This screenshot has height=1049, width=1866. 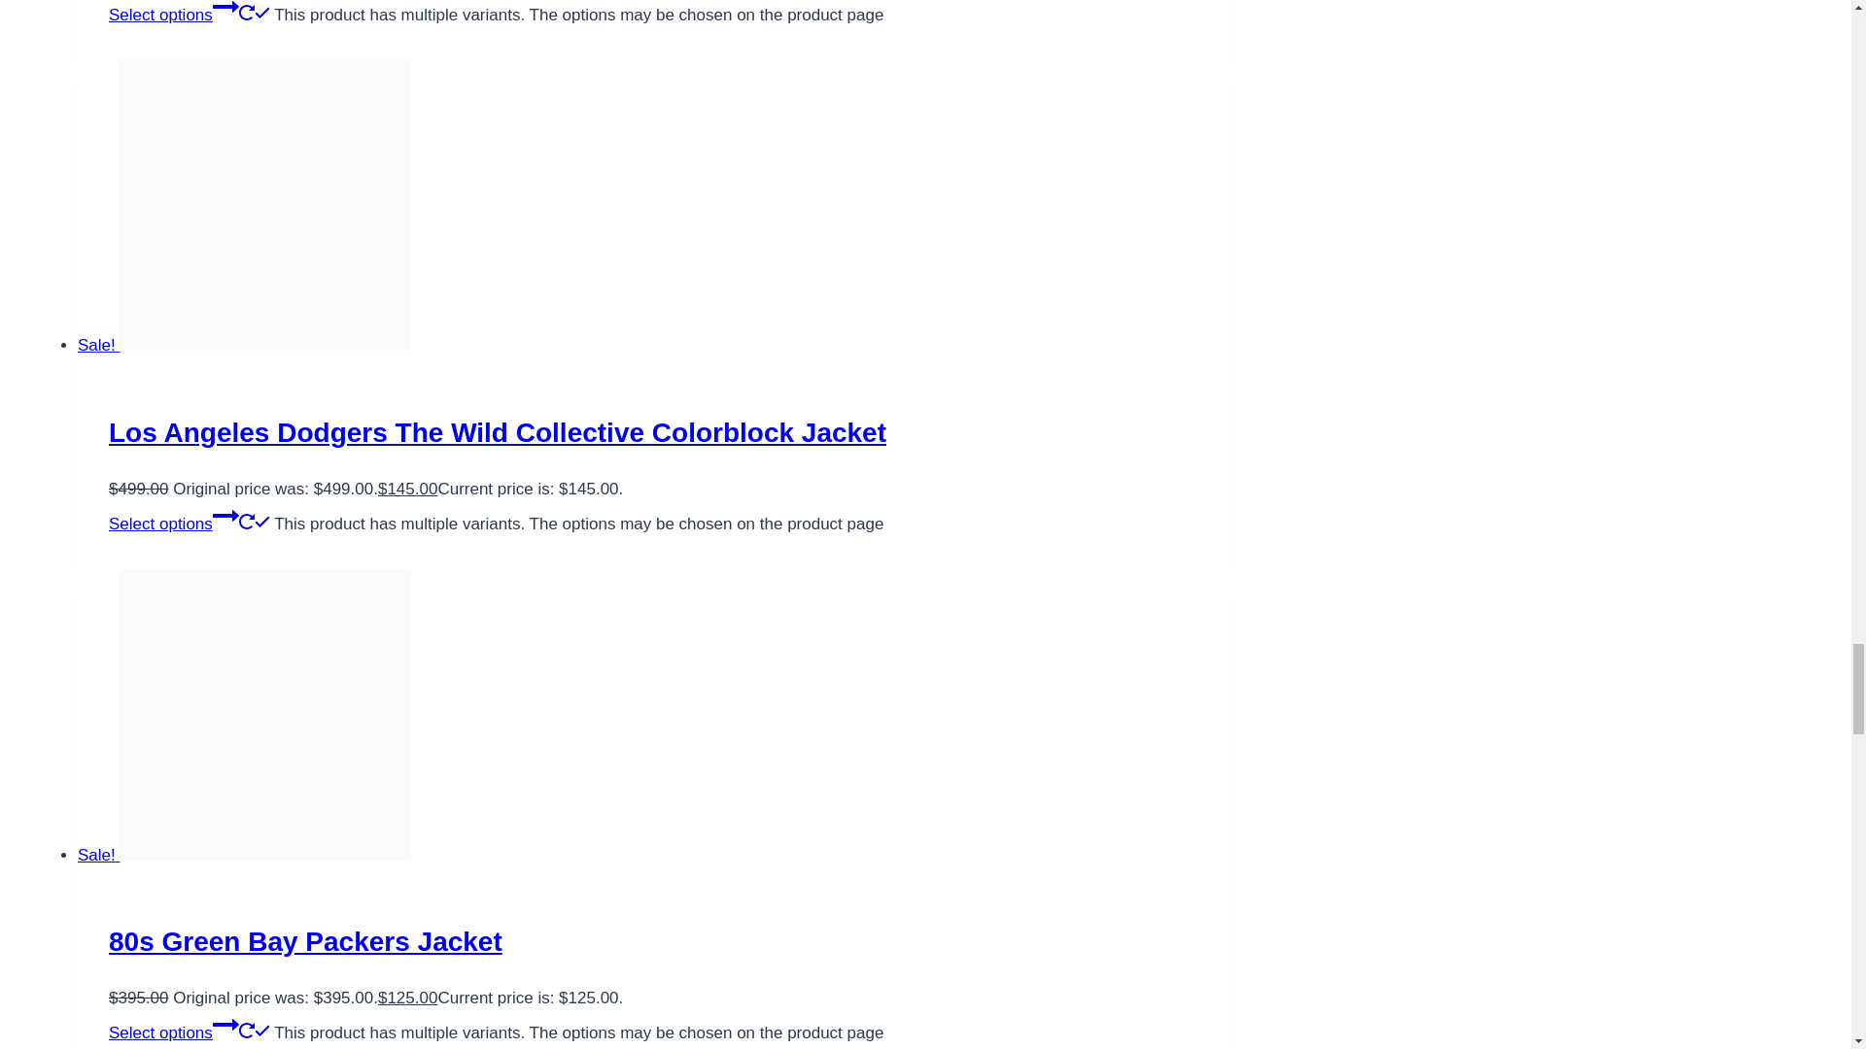 What do you see at coordinates (225, 10) in the screenshot?
I see `Continue` at bounding box center [225, 10].